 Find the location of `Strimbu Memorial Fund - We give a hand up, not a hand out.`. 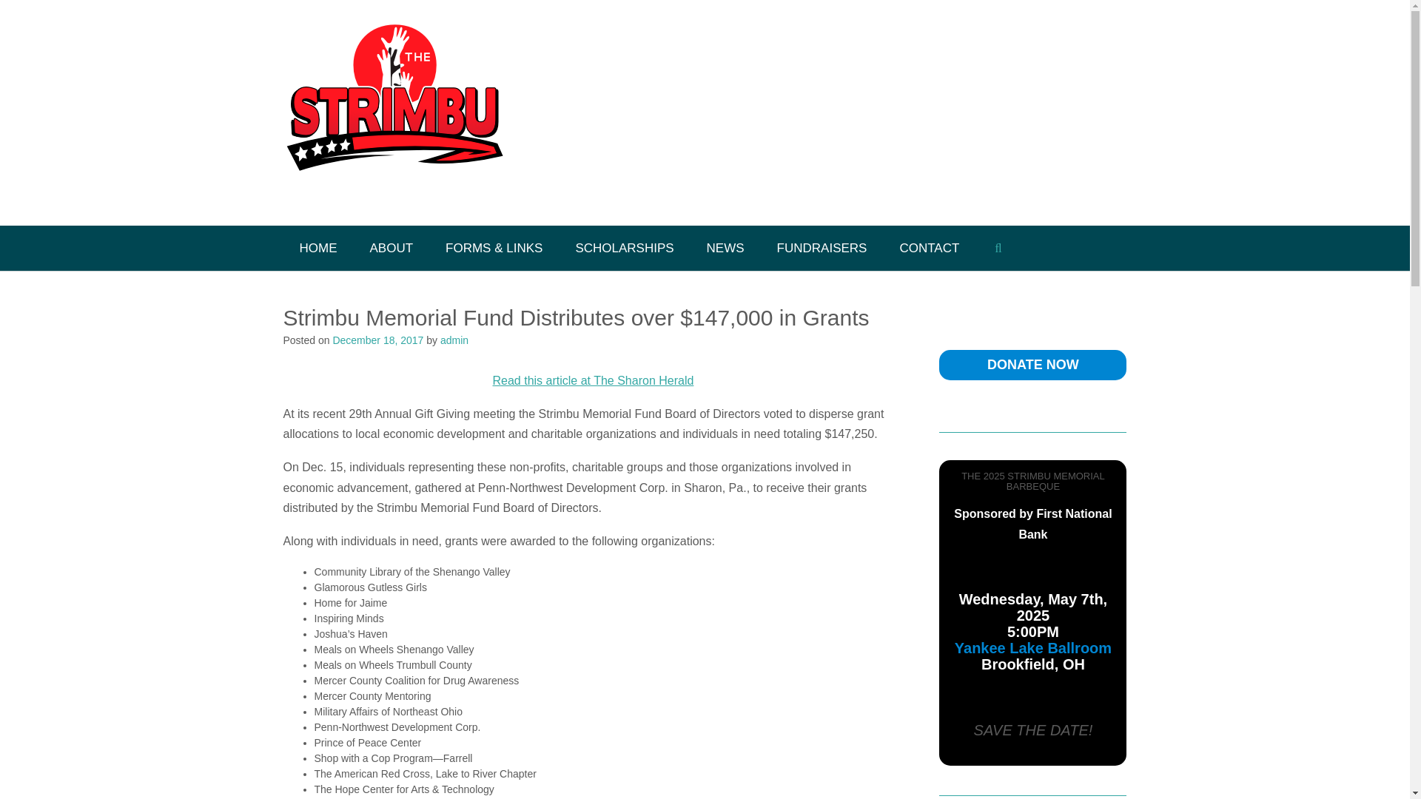

Strimbu Memorial Fund - We give a hand up, not a hand out. is located at coordinates (394, 114).